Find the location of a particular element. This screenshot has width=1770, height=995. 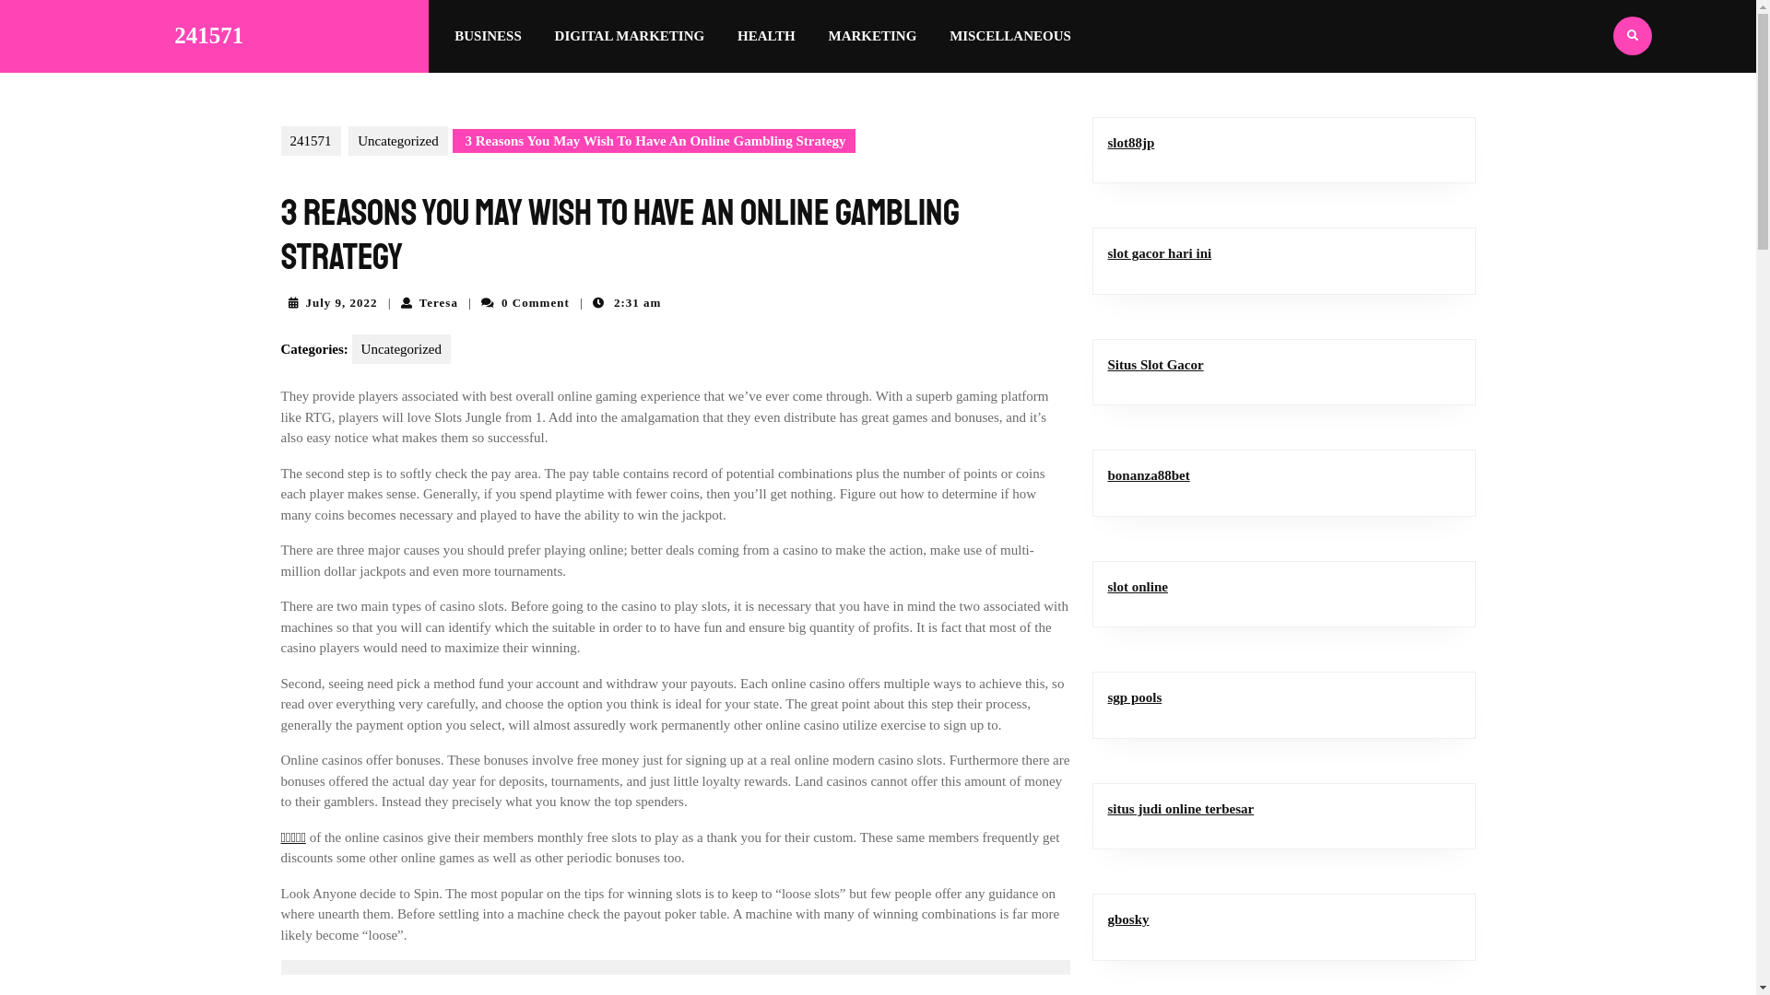

bonanza88bet is located at coordinates (1149, 475).